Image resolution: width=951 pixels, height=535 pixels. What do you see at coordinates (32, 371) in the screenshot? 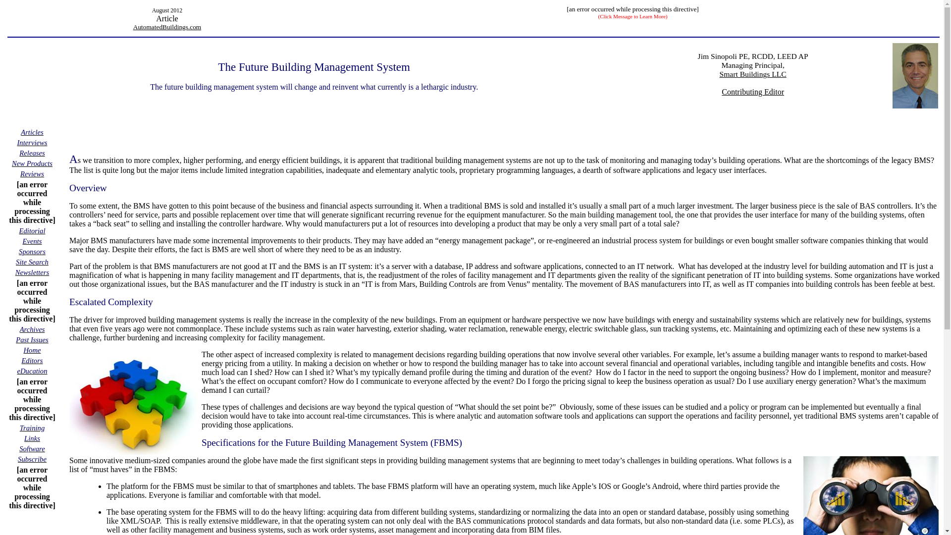
I see `eDucation` at bounding box center [32, 371].